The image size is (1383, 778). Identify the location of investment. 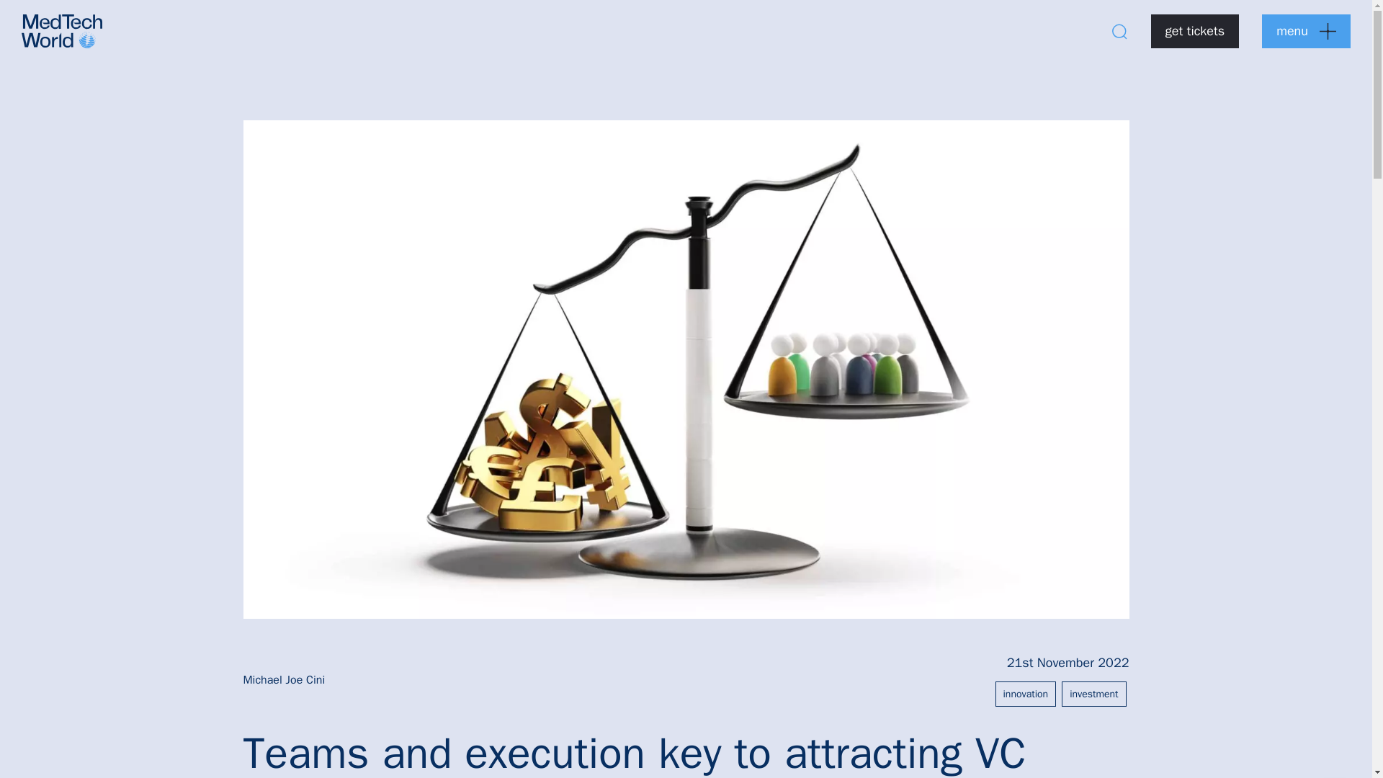
(1093, 694).